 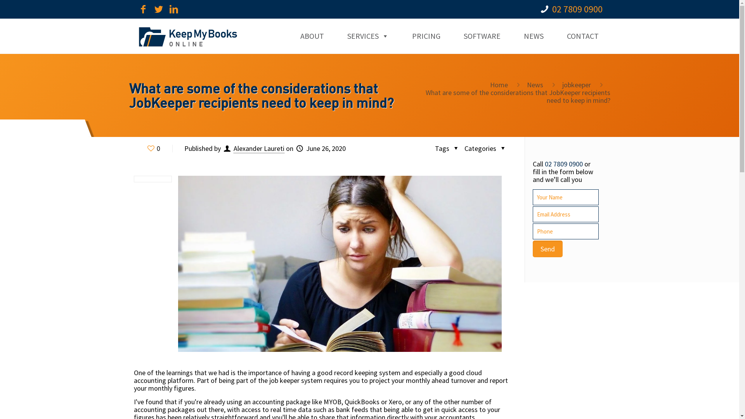 What do you see at coordinates (499, 85) in the screenshot?
I see `Home` at bounding box center [499, 85].